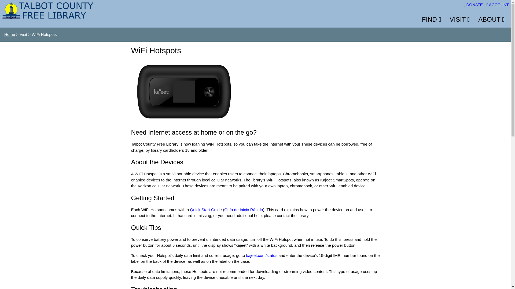 The image size is (515, 289). What do you see at coordinates (431, 20) in the screenshot?
I see `FIND` at bounding box center [431, 20].